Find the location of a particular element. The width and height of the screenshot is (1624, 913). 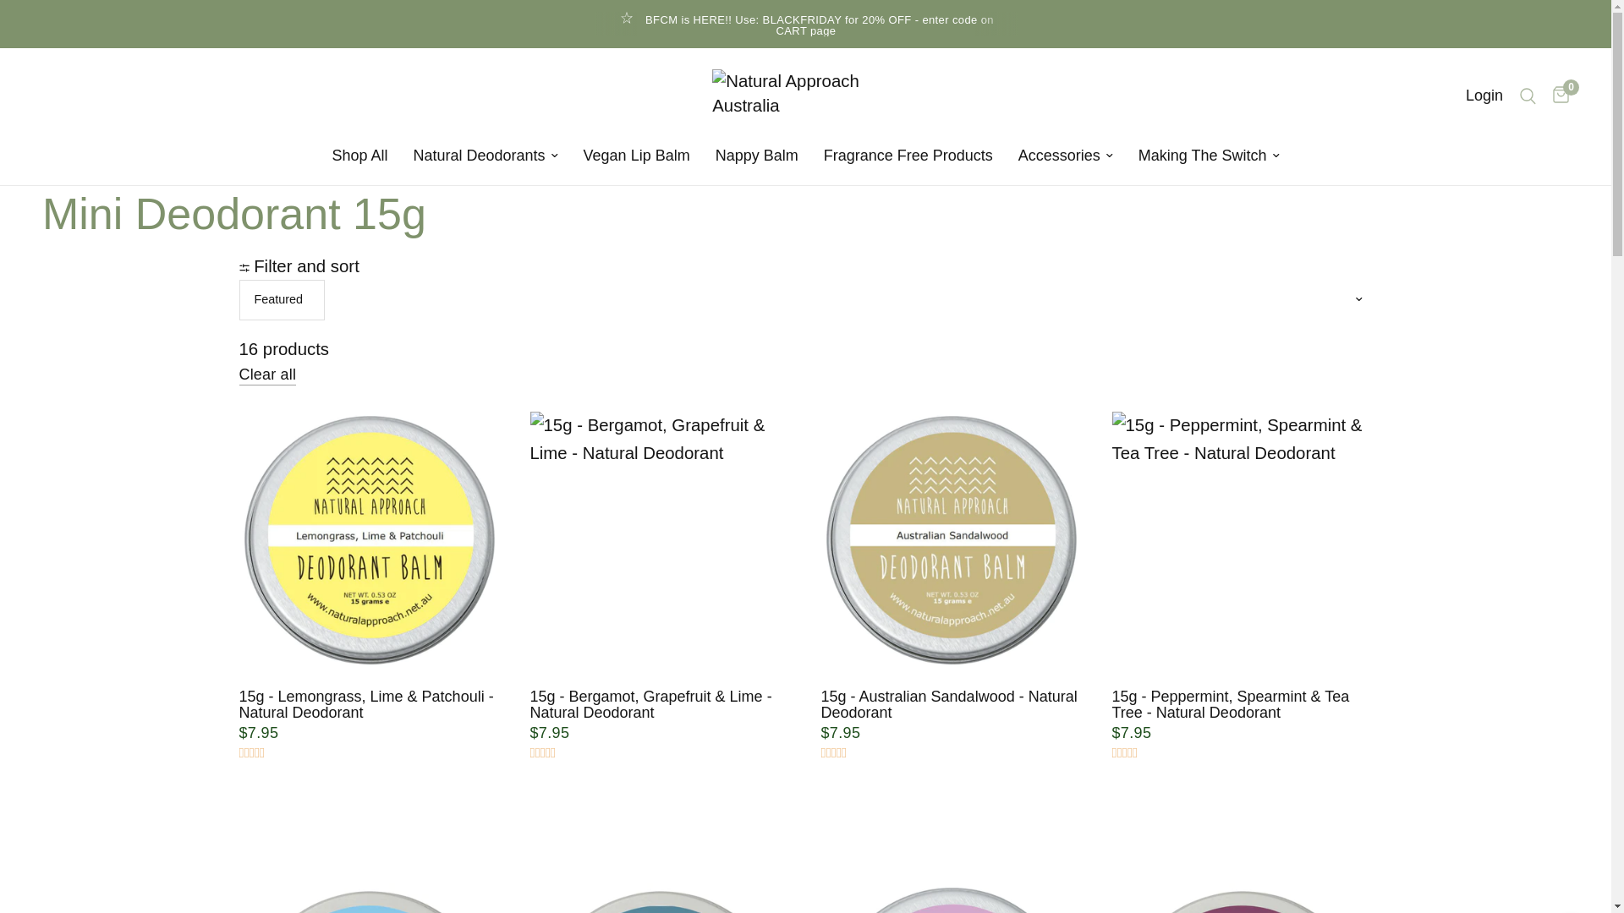

15g - Australian Sandalwood - Natural Deodorant is located at coordinates (951, 542).